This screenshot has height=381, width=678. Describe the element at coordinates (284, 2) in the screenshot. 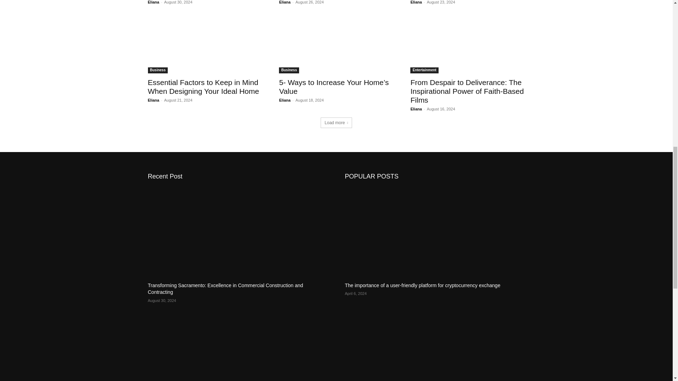

I see `Eliana` at that location.